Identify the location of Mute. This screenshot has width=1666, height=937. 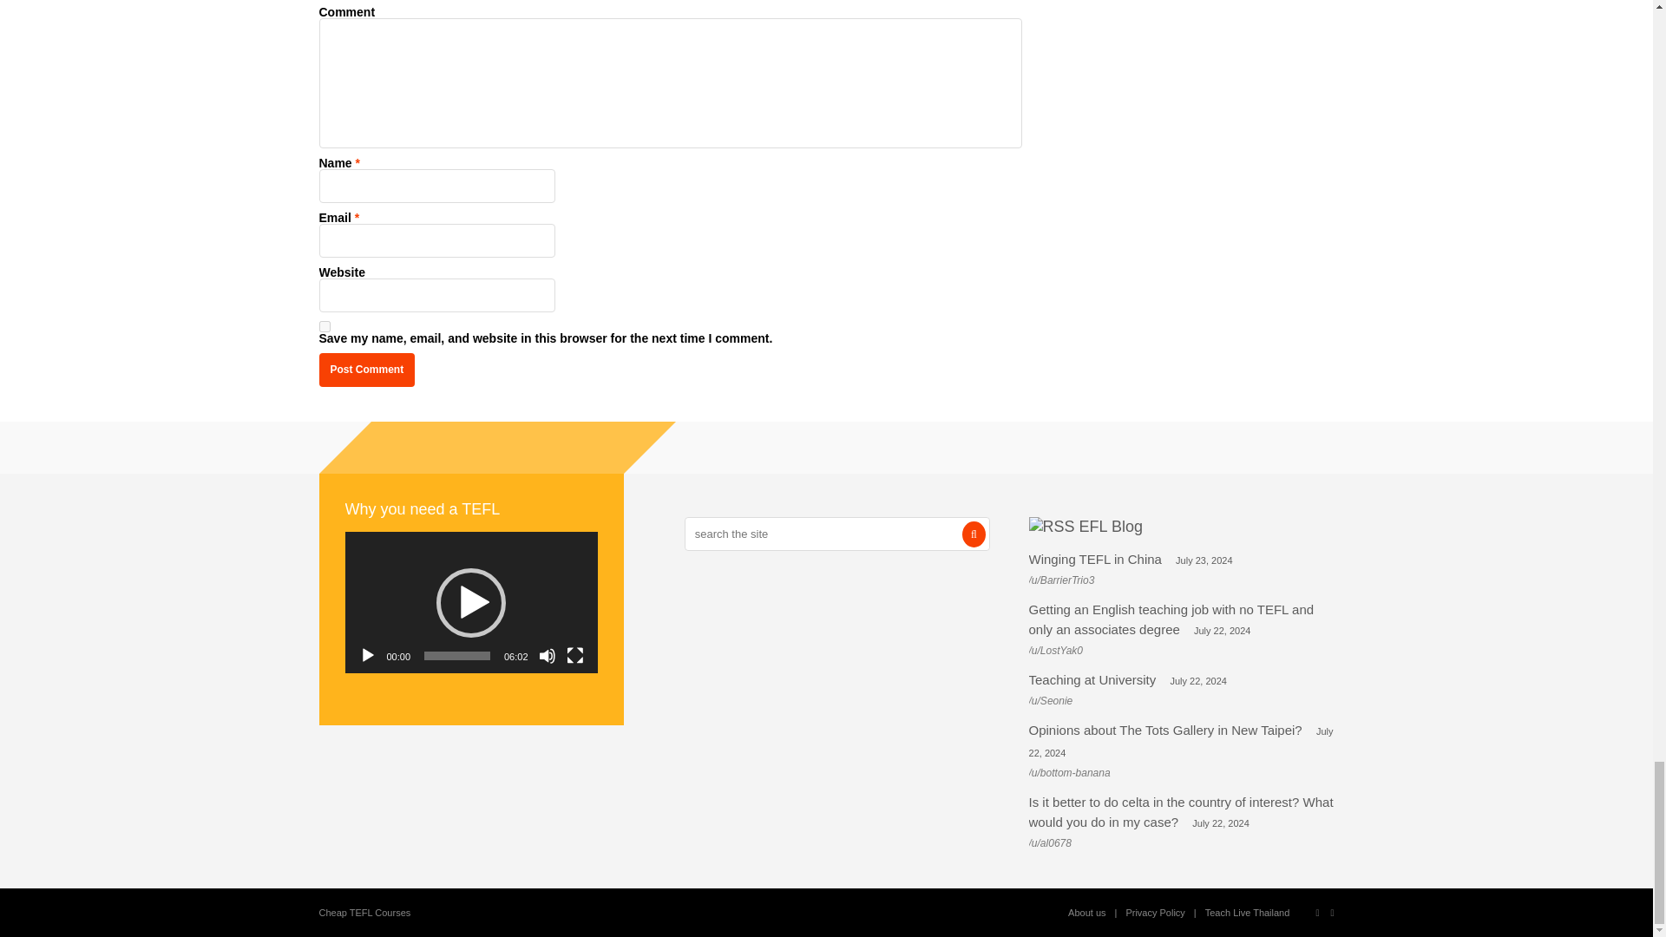
(547, 656).